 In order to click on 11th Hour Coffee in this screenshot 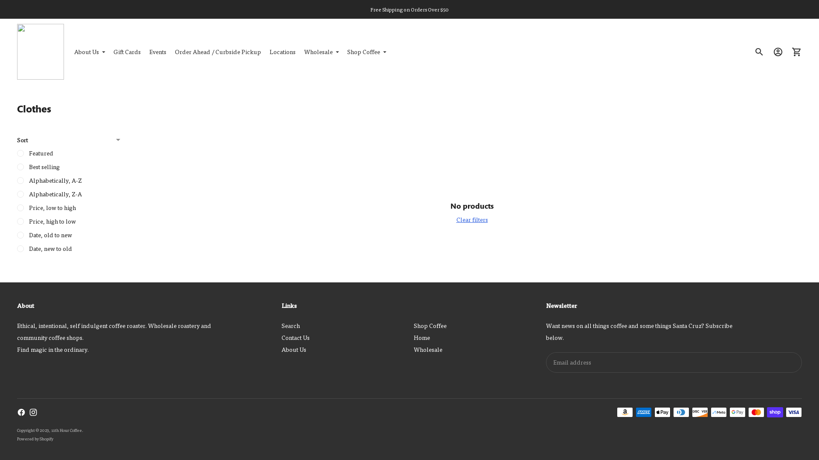, I will do `click(67, 430)`.